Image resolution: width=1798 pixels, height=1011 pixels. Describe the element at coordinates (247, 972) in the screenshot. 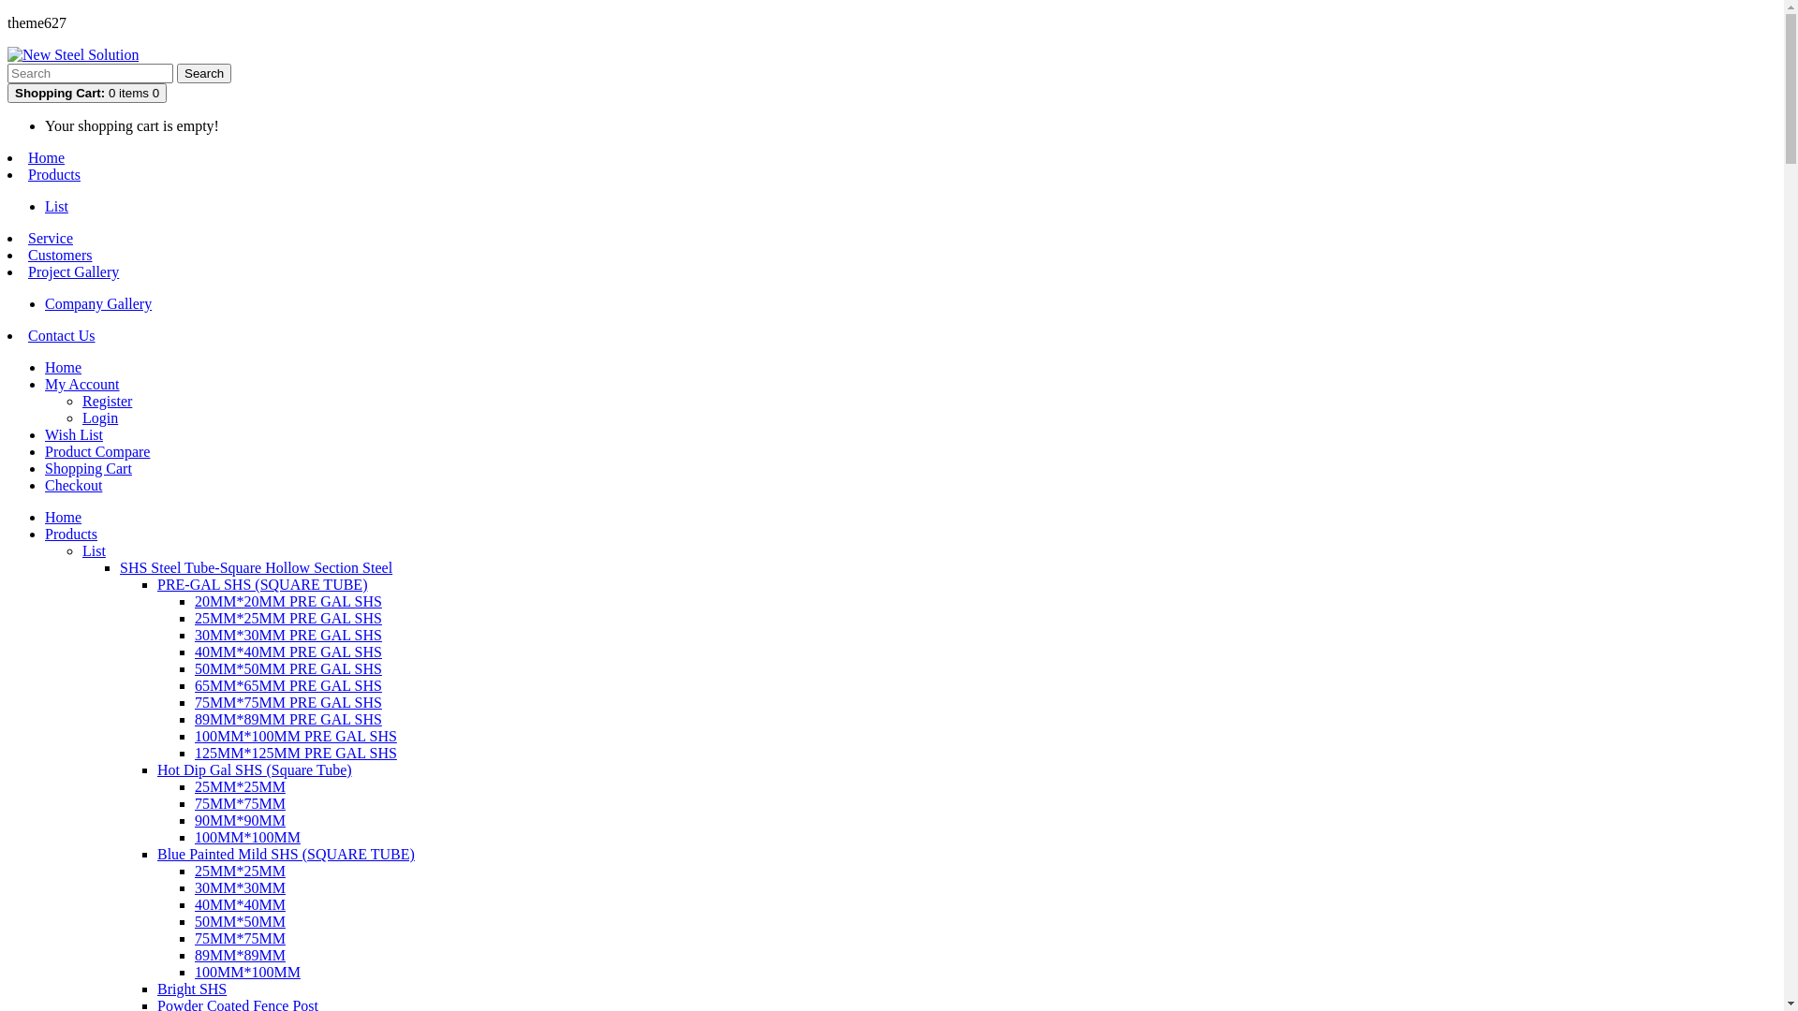

I see `100MM*100MM` at that location.